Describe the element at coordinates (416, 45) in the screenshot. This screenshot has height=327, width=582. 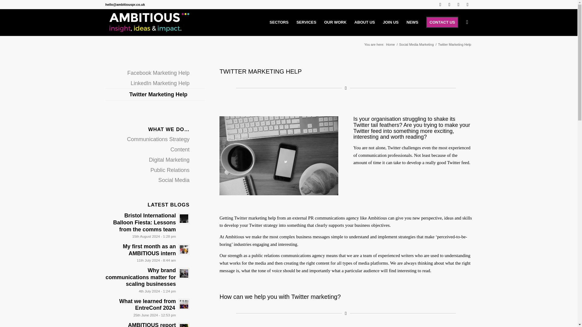
I see `Social Media Marketing` at that location.